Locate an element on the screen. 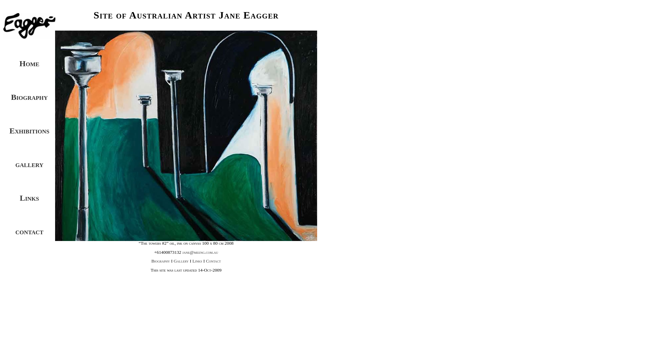 The width and height of the screenshot is (645, 363). Gallery is located at coordinates (181, 261).